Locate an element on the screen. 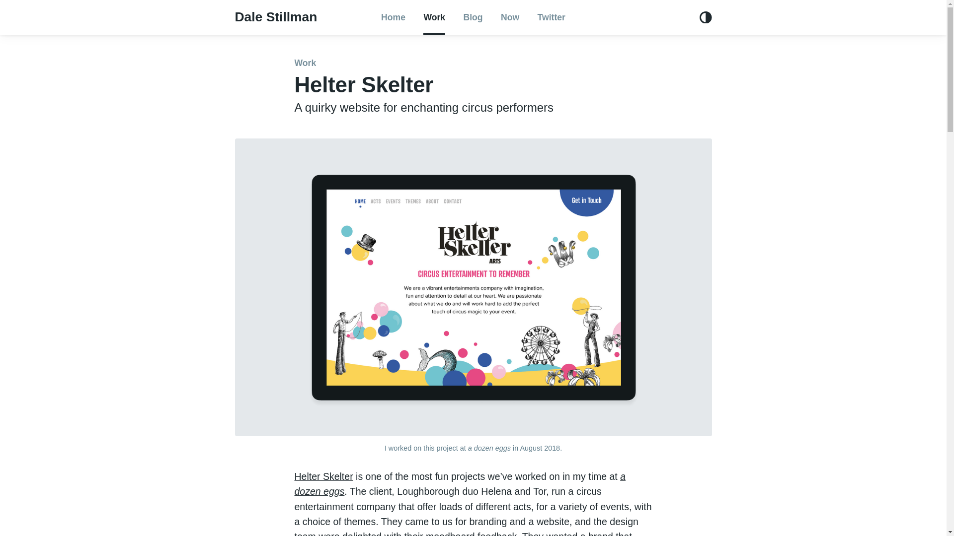 The height and width of the screenshot is (536, 954). Blog is located at coordinates (473, 17).